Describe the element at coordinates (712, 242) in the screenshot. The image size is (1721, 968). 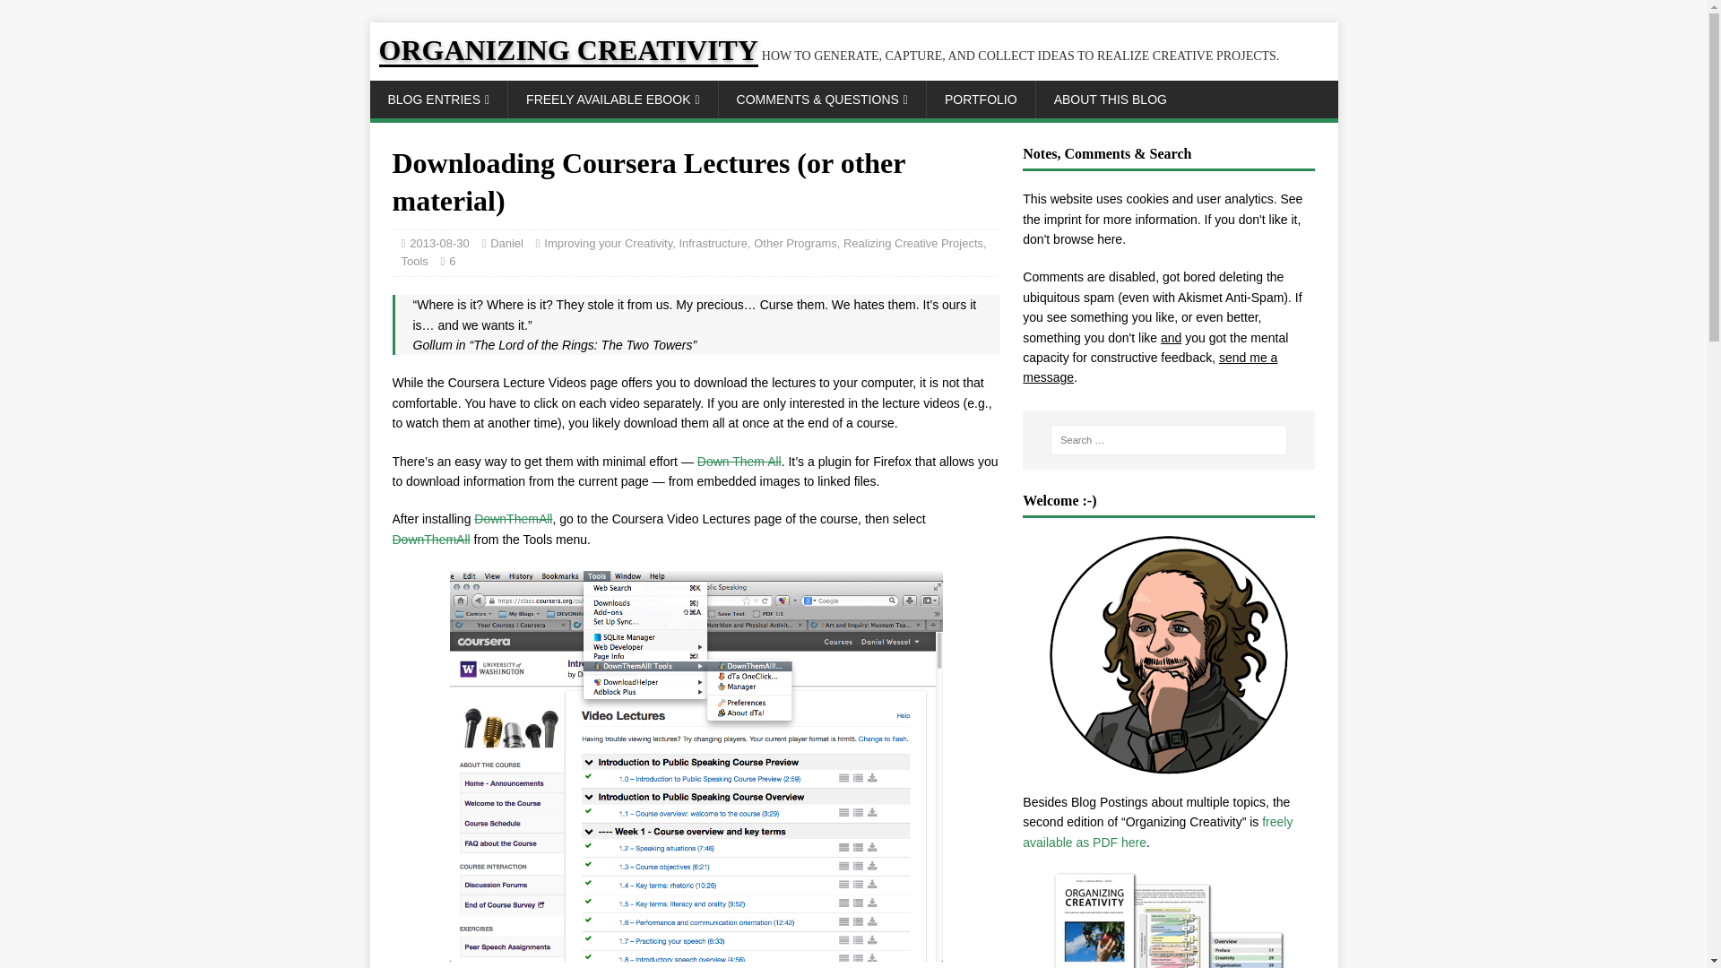
I see `Infrastructure` at that location.